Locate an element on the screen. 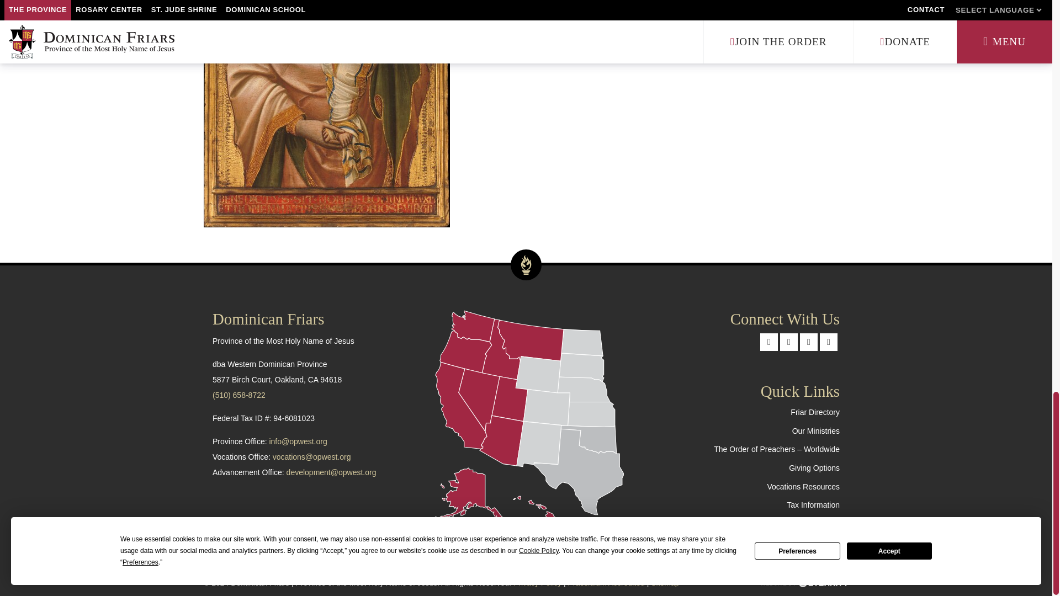 The image size is (1060, 596). Find us on Facebook is located at coordinates (768, 342).